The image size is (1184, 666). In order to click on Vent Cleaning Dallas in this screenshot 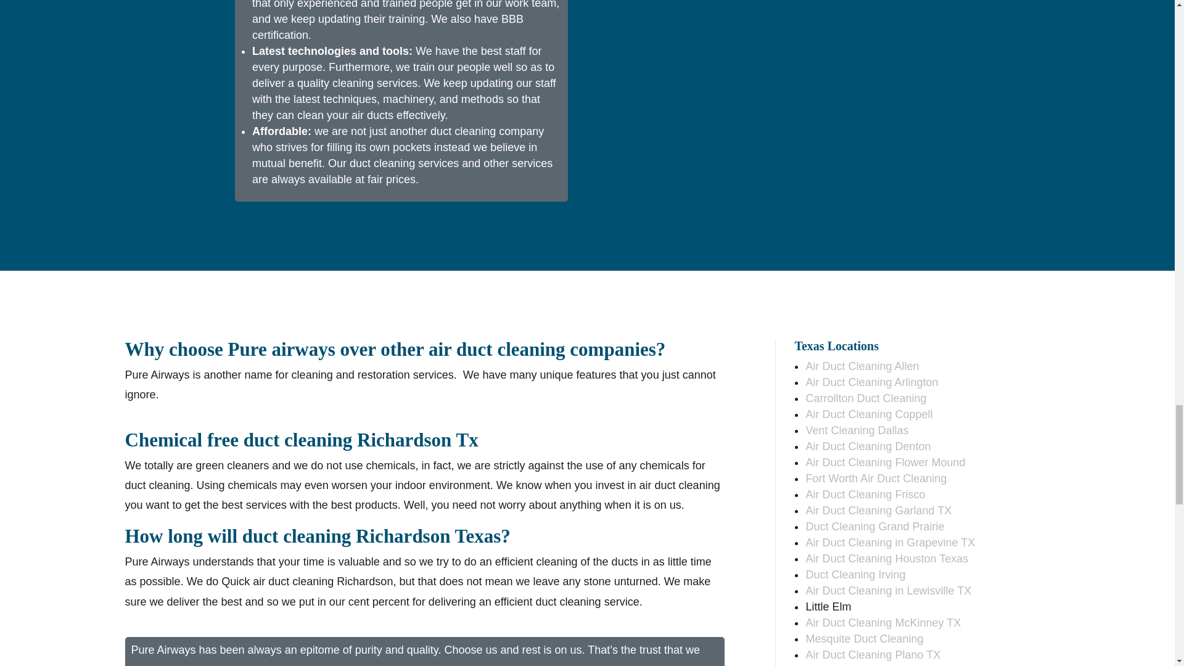, I will do `click(856, 430)`.